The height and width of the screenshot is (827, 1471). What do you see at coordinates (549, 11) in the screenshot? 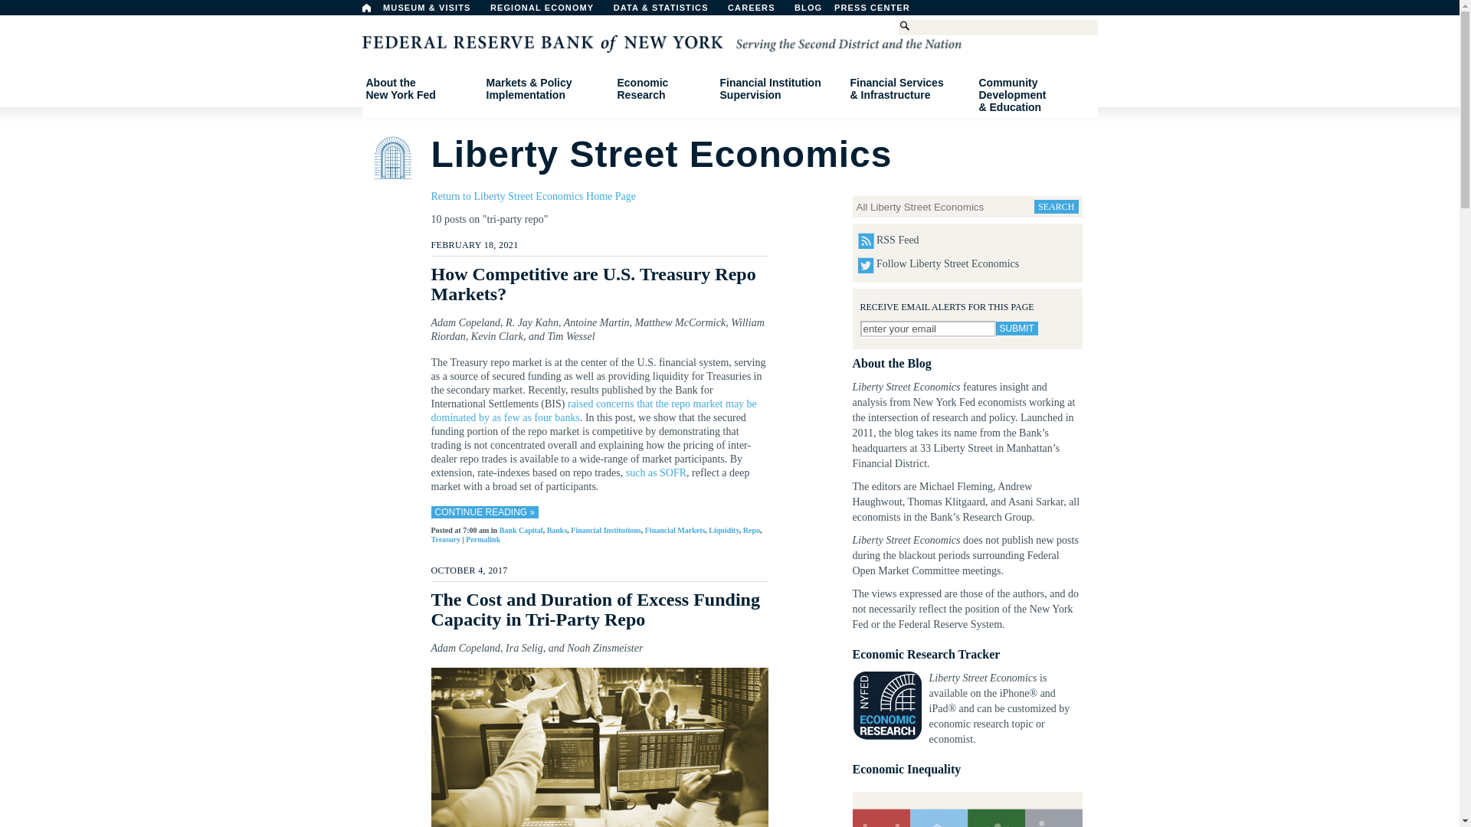
I see `CAREERS` at bounding box center [549, 11].